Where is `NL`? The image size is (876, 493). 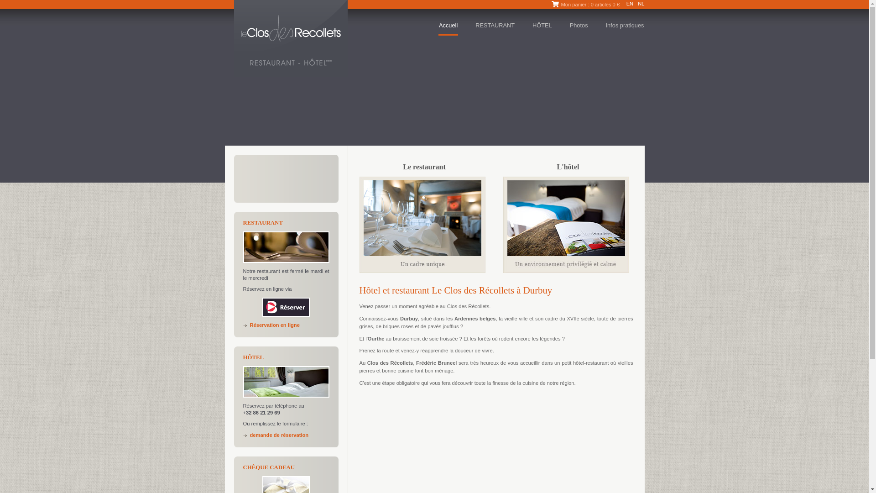 NL is located at coordinates (641, 4).